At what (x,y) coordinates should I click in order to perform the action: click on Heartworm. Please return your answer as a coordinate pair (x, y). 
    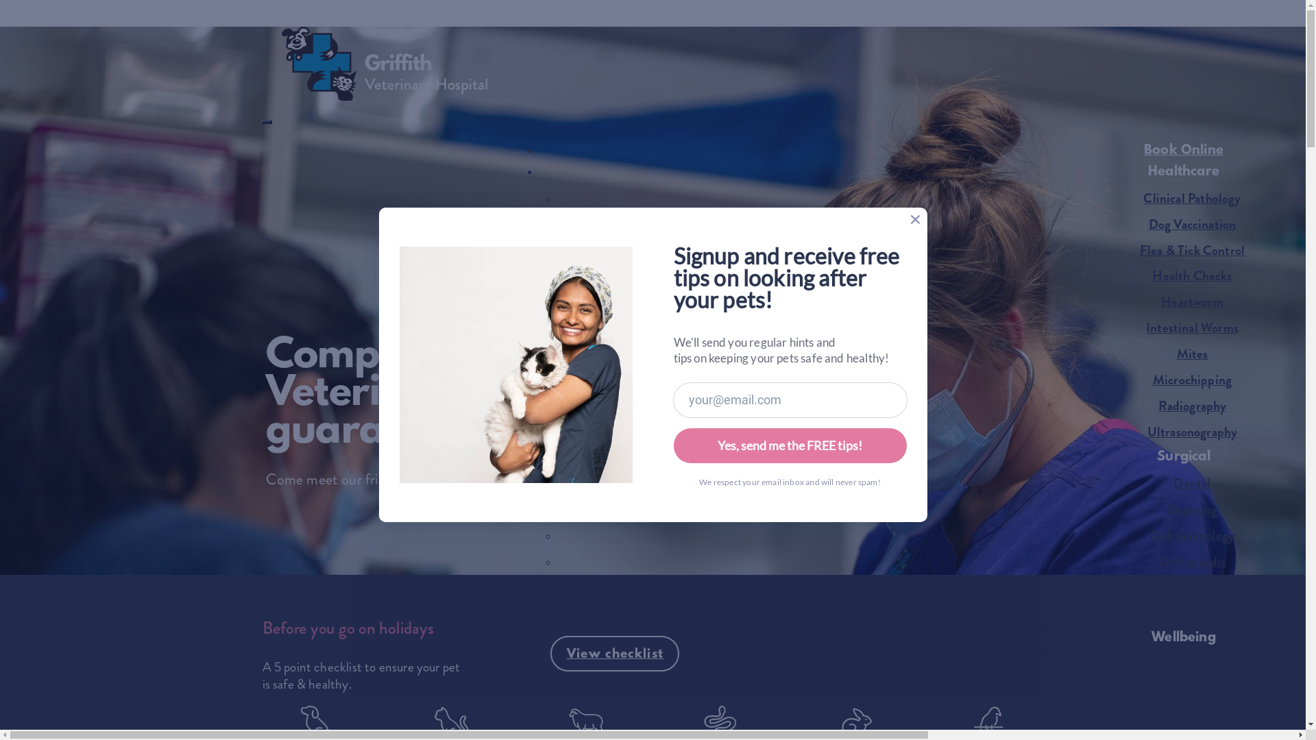
    Looking at the image, I should click on (1193, 302).